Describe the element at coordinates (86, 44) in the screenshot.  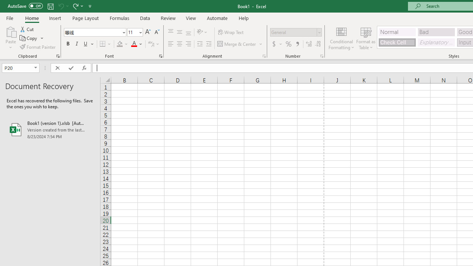
I see `Underline` at that location.